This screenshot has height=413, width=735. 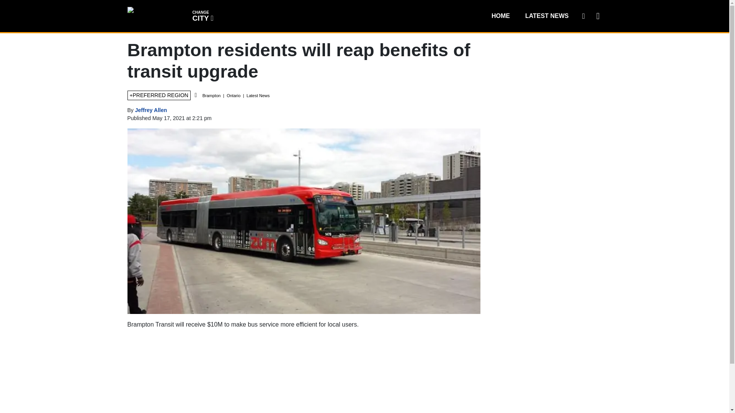 I want to click on LATEST NEWS, so click(x=547, y=16).